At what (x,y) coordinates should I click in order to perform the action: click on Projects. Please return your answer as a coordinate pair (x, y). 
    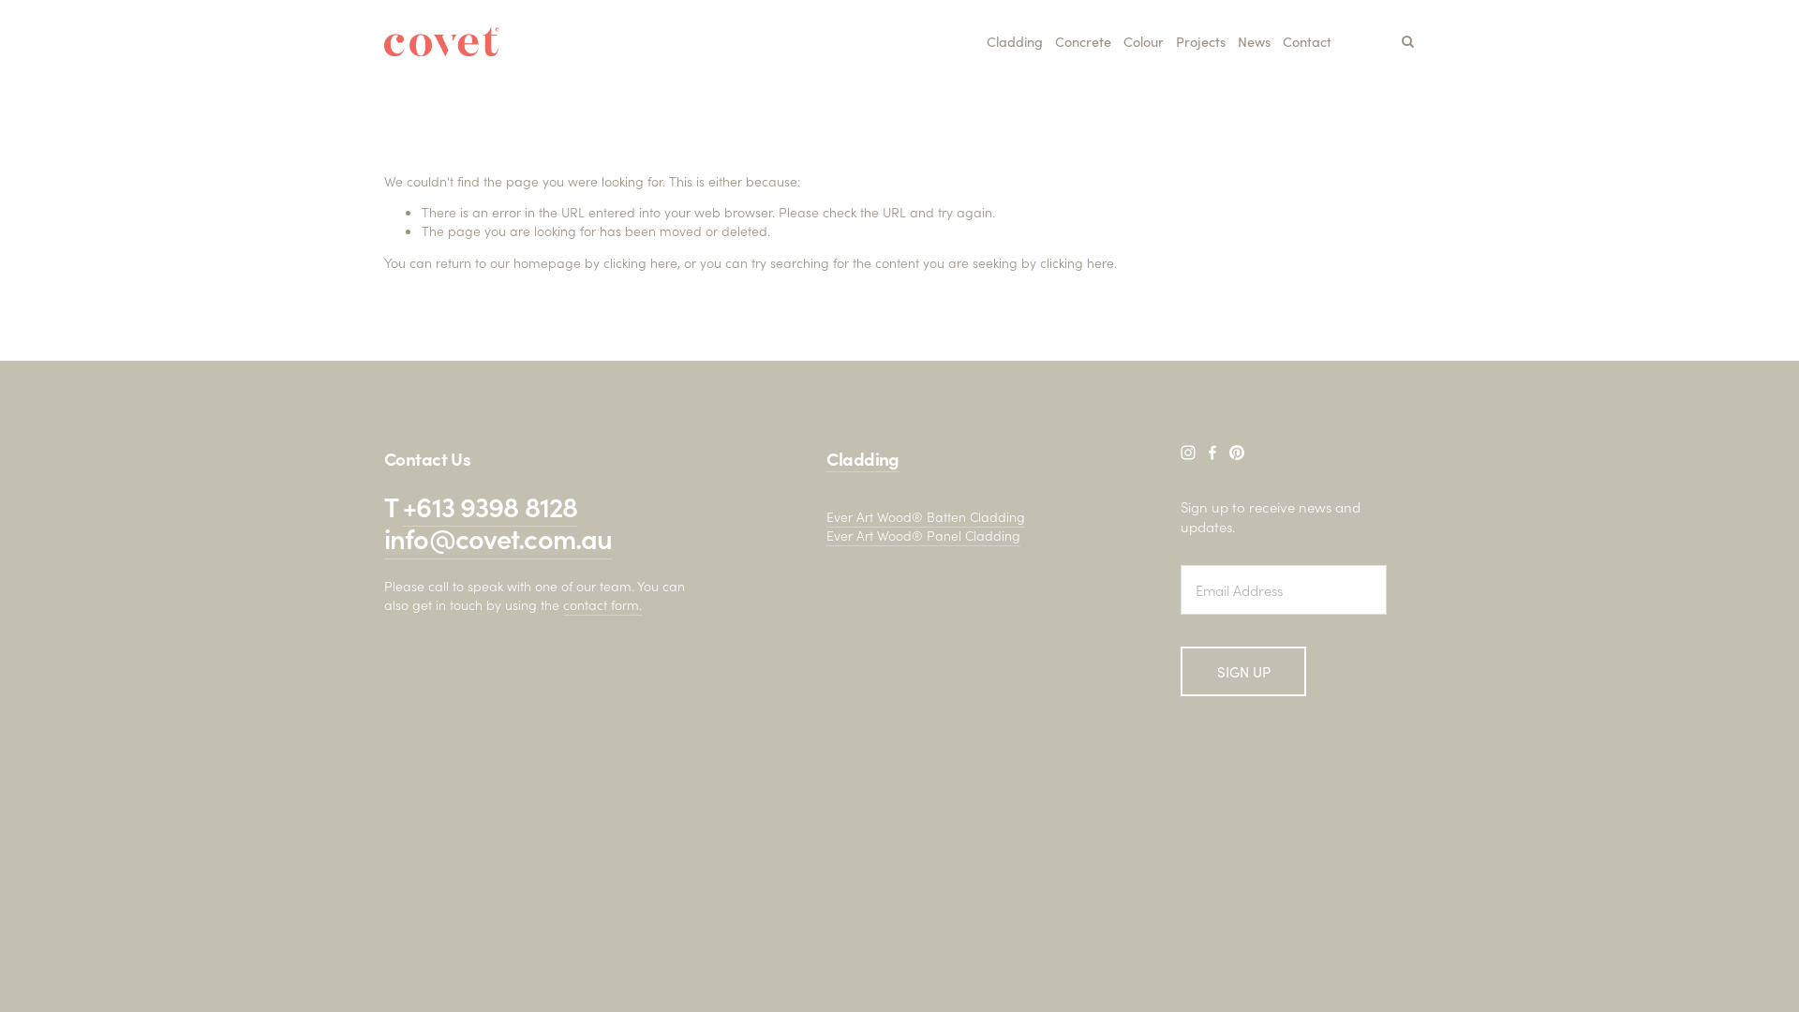
    Looking at the image, I should click on (1201, 41).